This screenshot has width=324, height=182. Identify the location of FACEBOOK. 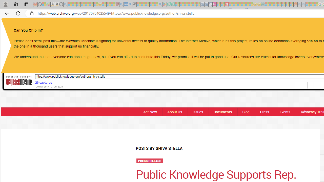
(288, 27).